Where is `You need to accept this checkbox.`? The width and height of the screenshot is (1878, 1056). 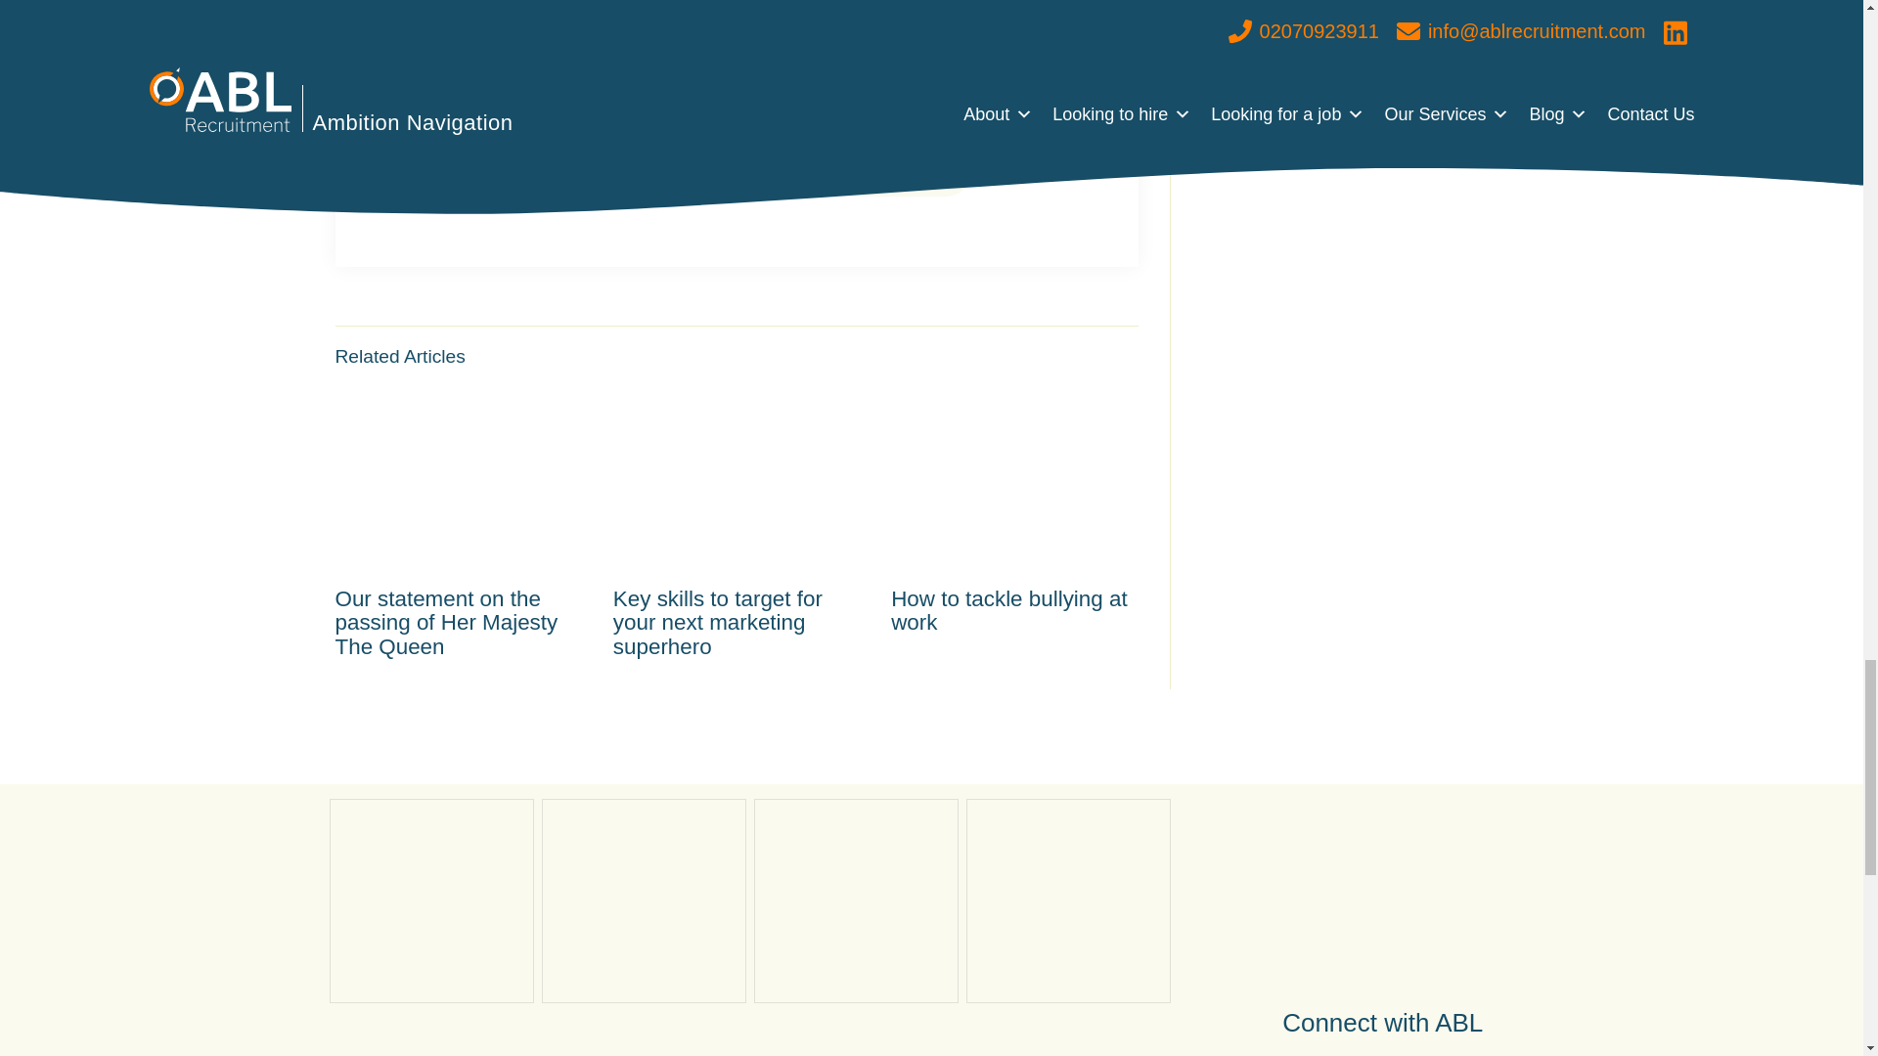
You need to accept this checkbox. is located at coordinates (655, 182).